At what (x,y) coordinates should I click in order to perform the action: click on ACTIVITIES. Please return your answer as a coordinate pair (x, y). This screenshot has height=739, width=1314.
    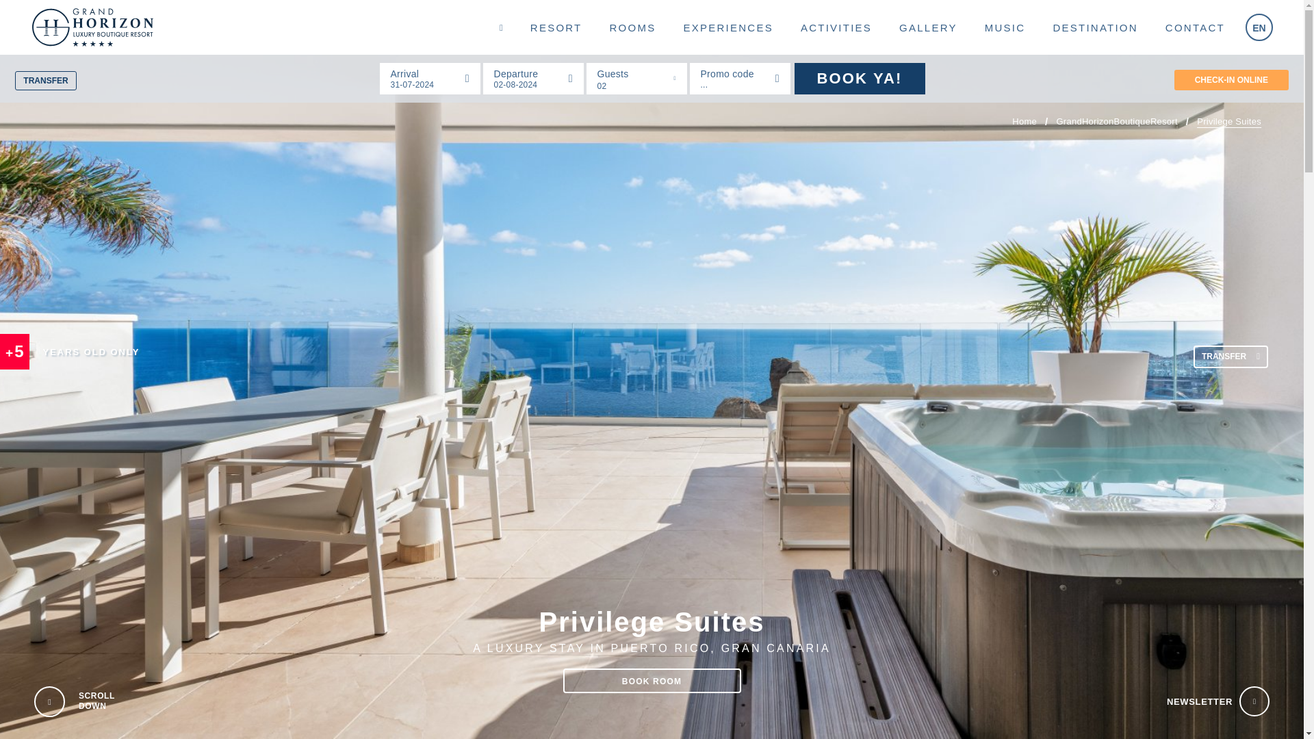
    Looking at the image, I should click on (836, 26).